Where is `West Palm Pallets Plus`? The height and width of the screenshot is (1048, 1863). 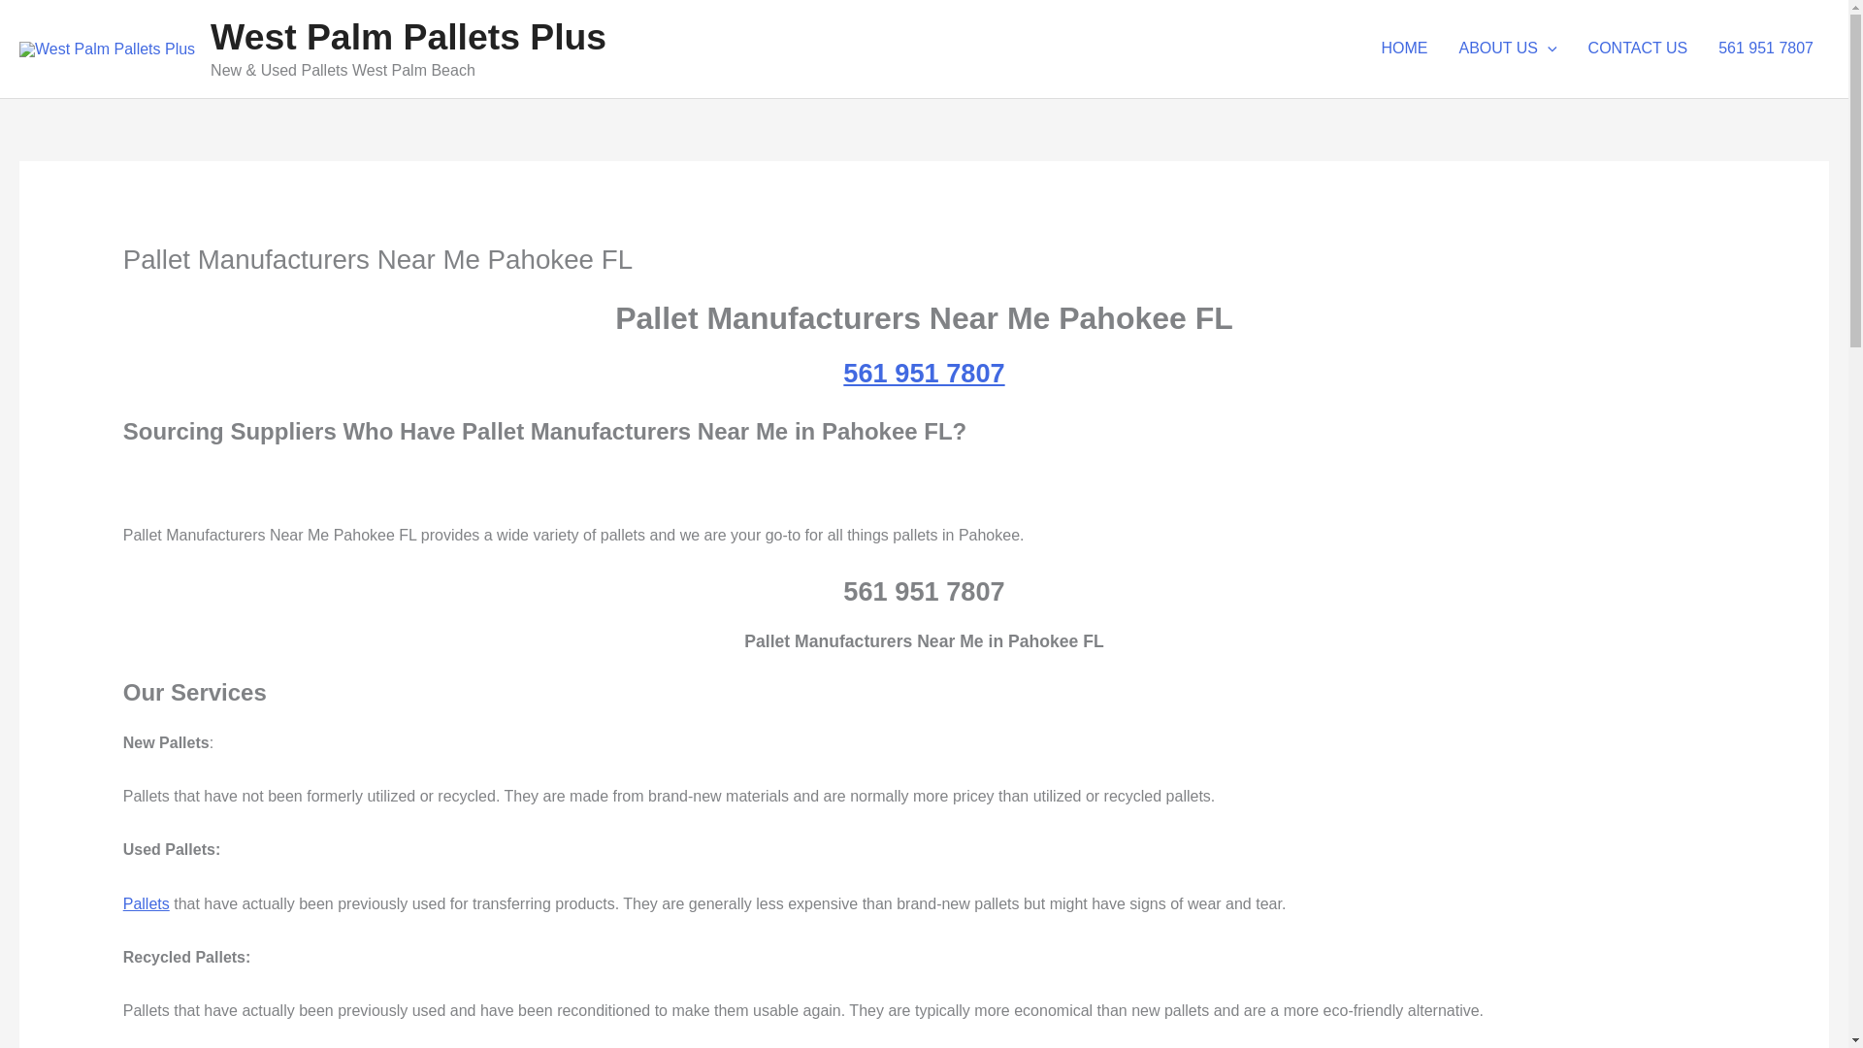 West Palm Pallets Plus is located at coordinates (408, 37).